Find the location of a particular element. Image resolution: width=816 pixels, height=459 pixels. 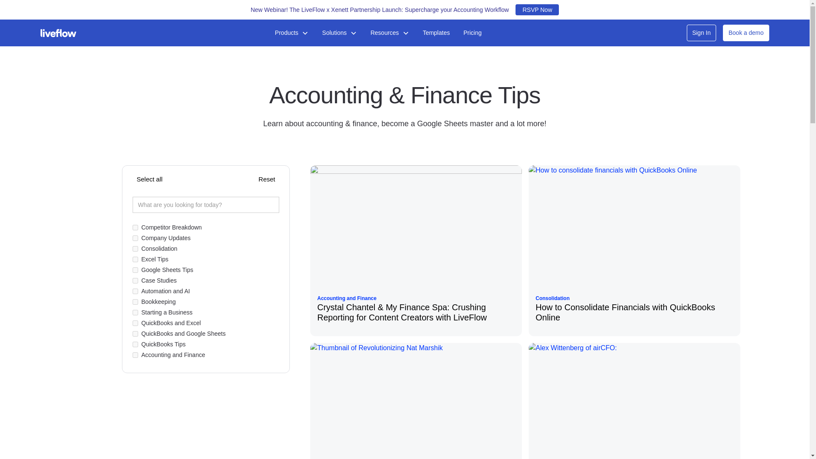

on is located at coordinates (135, 312).